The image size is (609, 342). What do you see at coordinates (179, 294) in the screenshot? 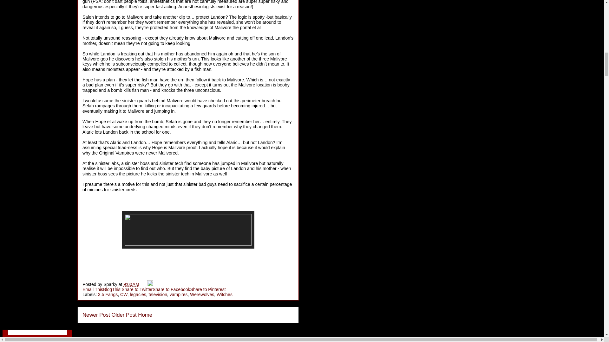
I see `vampires` at bounding box center [179, 294].